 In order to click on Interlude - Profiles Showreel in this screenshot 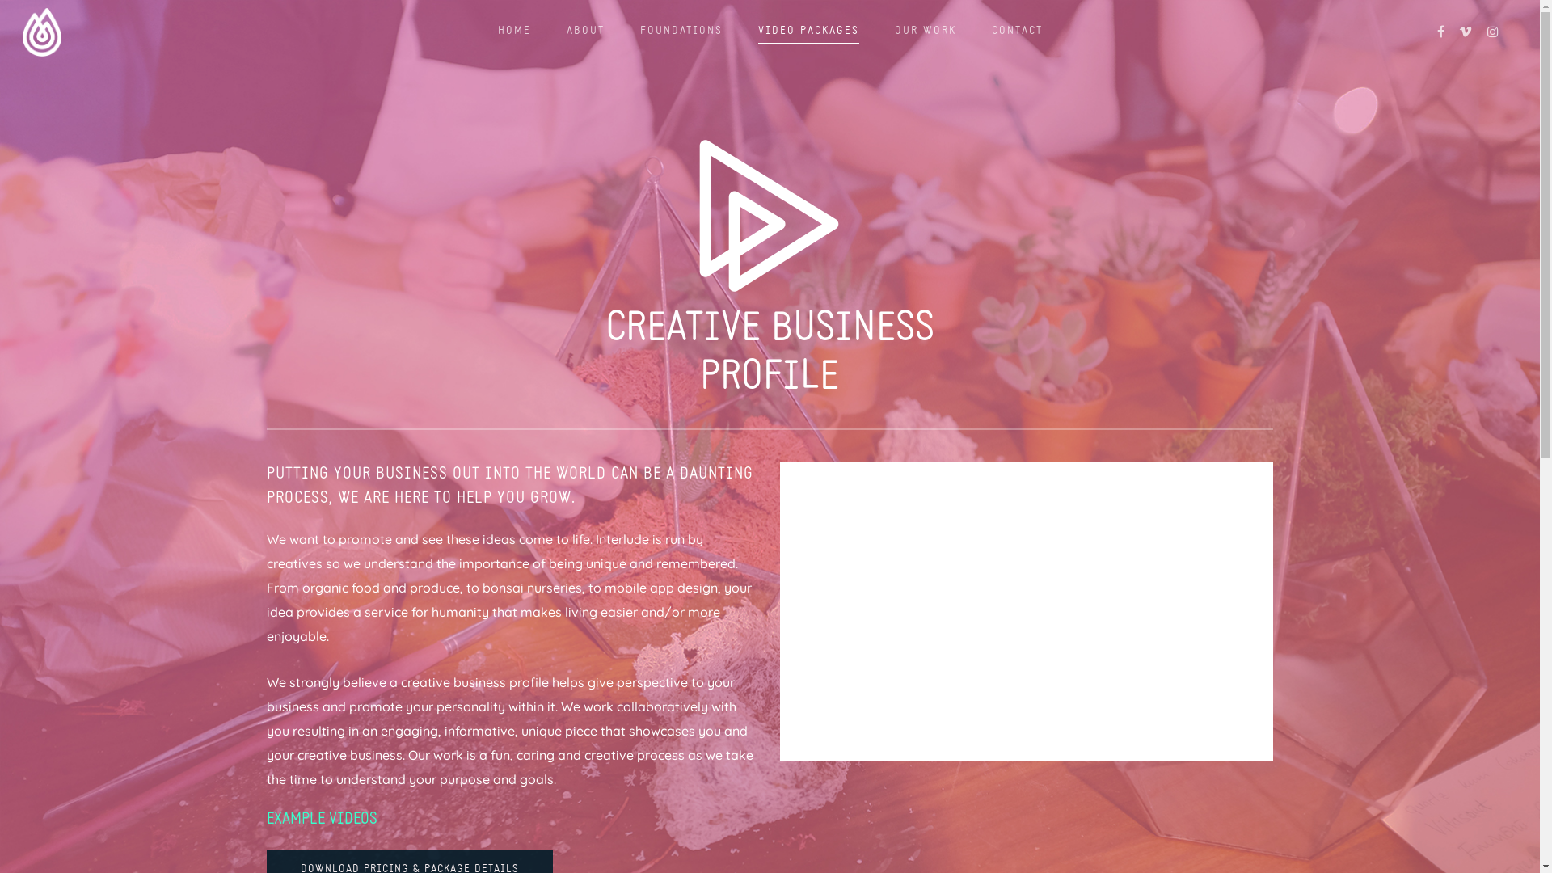, I will do `click(1027, 605)`.